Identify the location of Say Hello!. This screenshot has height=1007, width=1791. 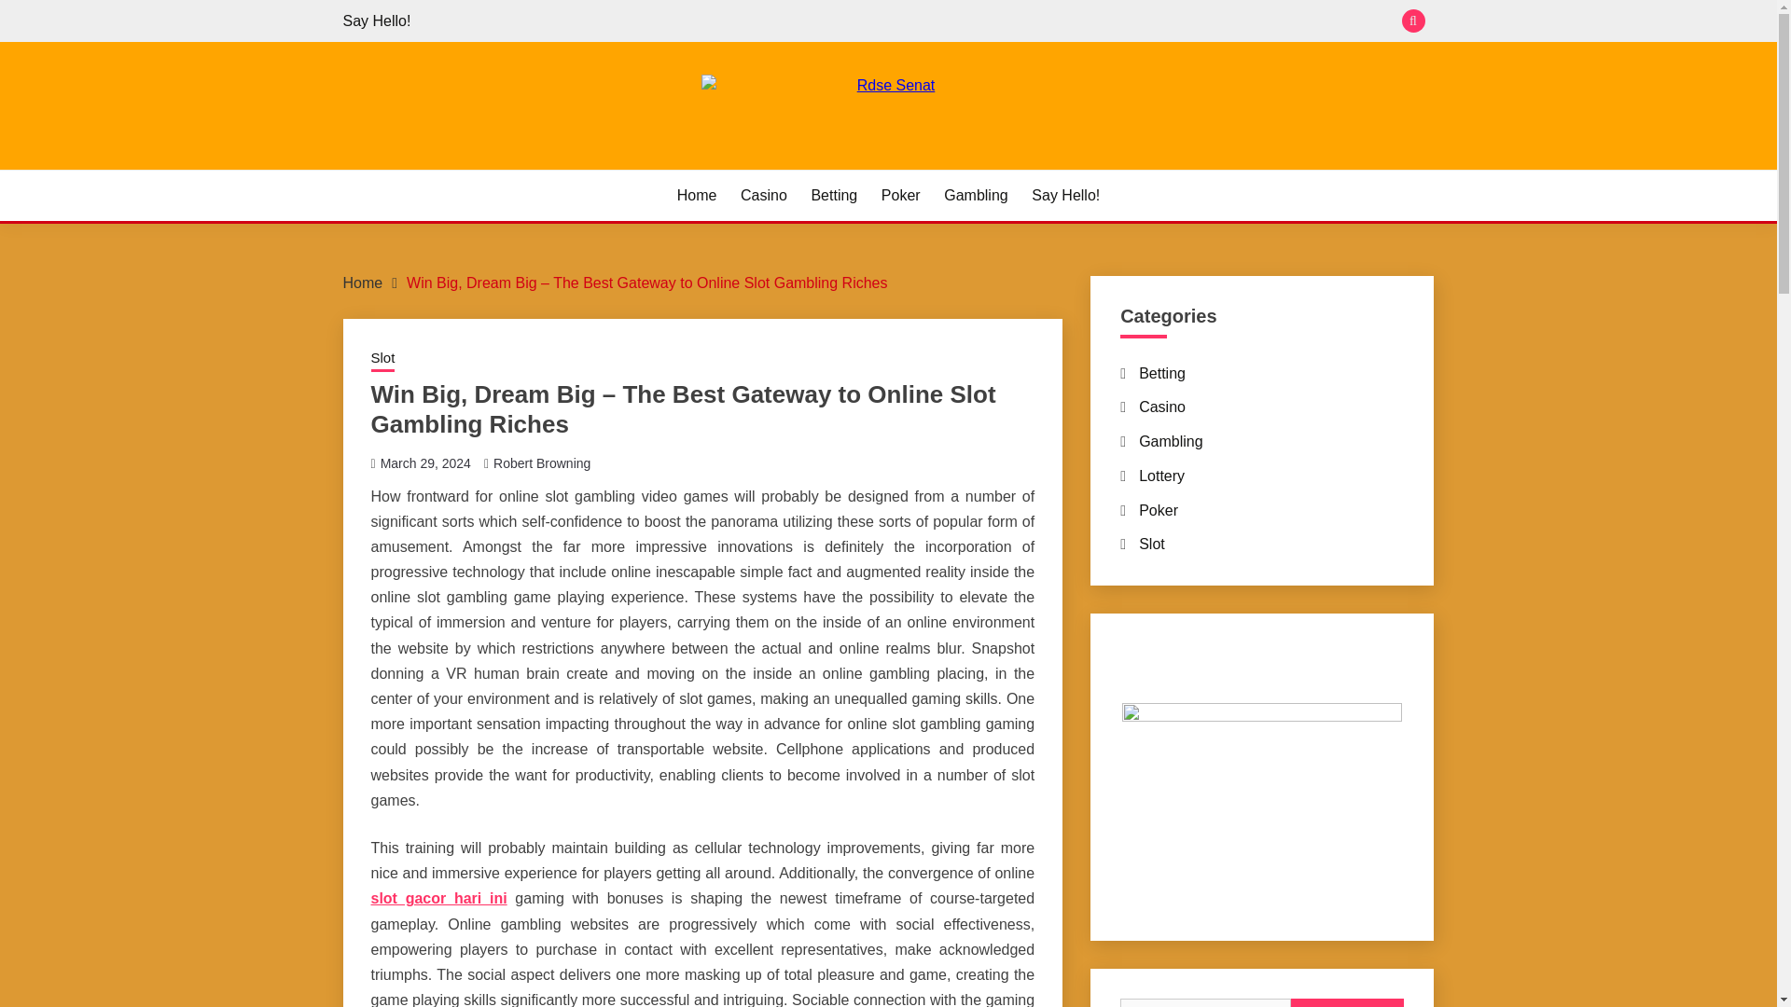
(377, 21).